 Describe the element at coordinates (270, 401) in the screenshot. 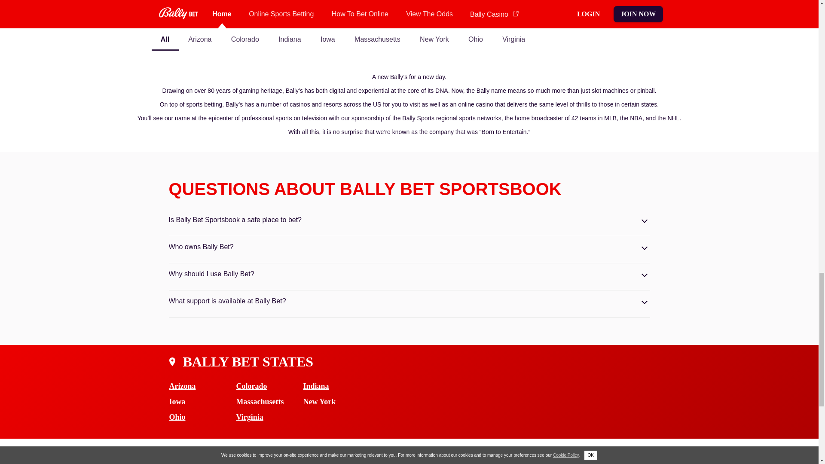

I see `Massachusetts` at that location.